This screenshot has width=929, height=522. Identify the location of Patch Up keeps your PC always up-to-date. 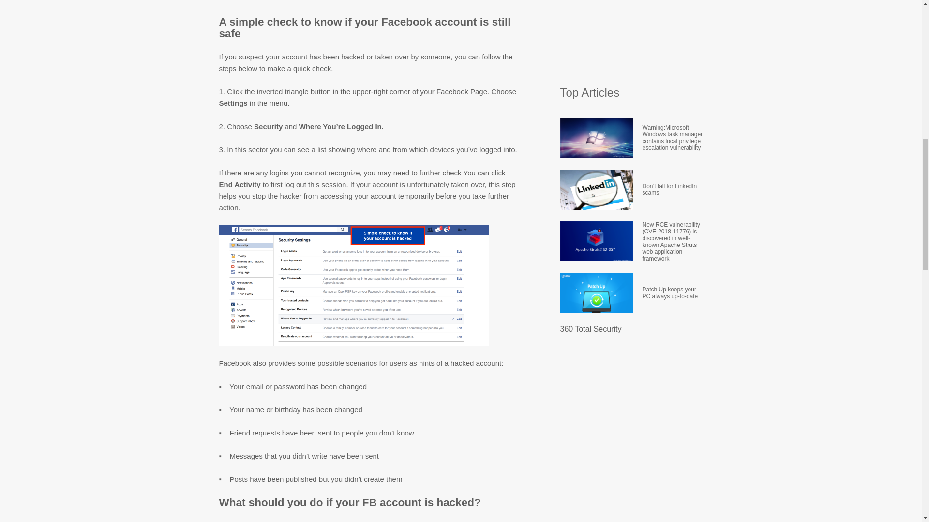
(673, 292).